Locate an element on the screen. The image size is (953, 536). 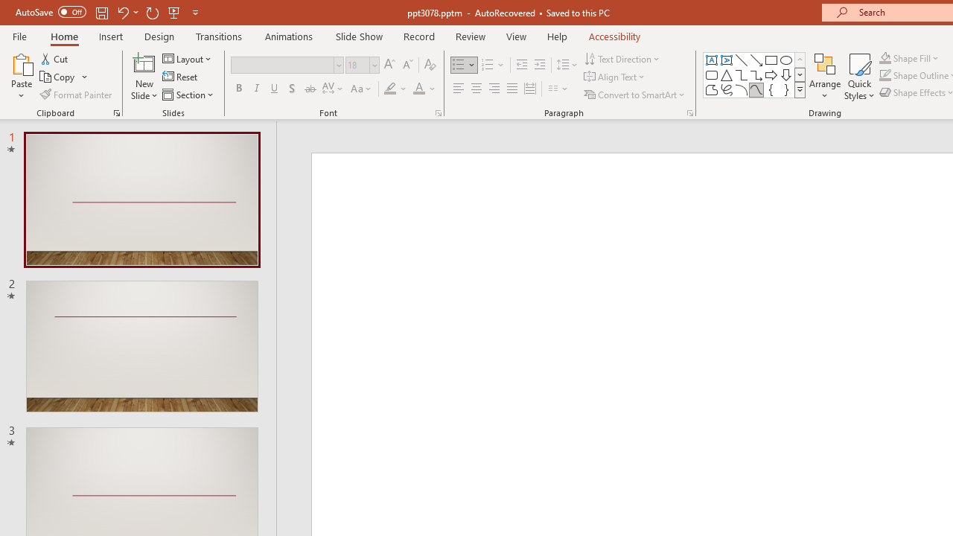
Line Arrow is located at coordinates (756, 60).